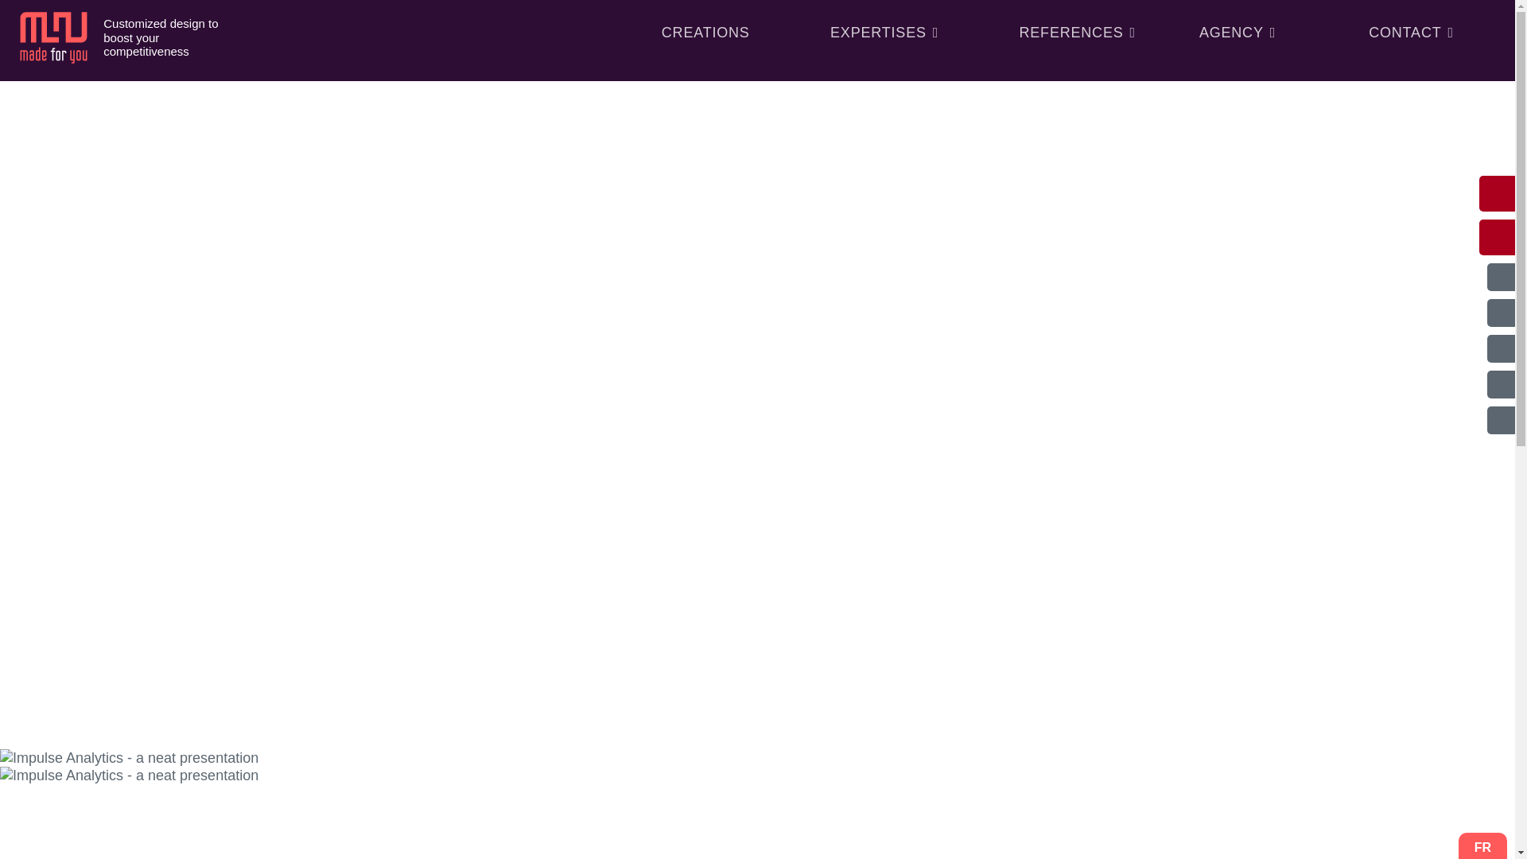  I want to click on REFERENCES, so click(1077, 32).